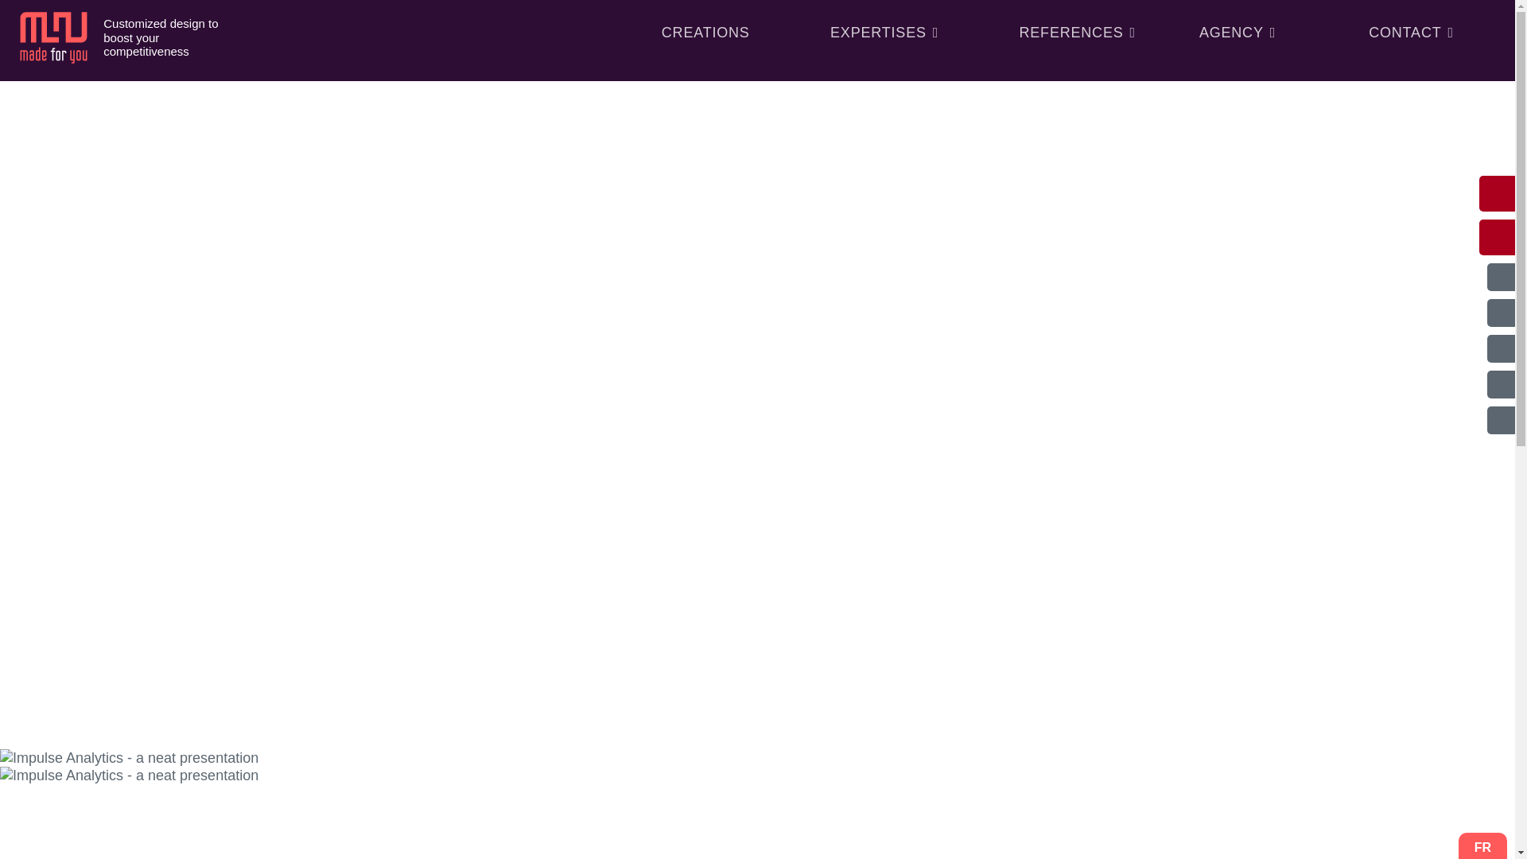  I want to click on REFERENCES, so click(1077, 32).